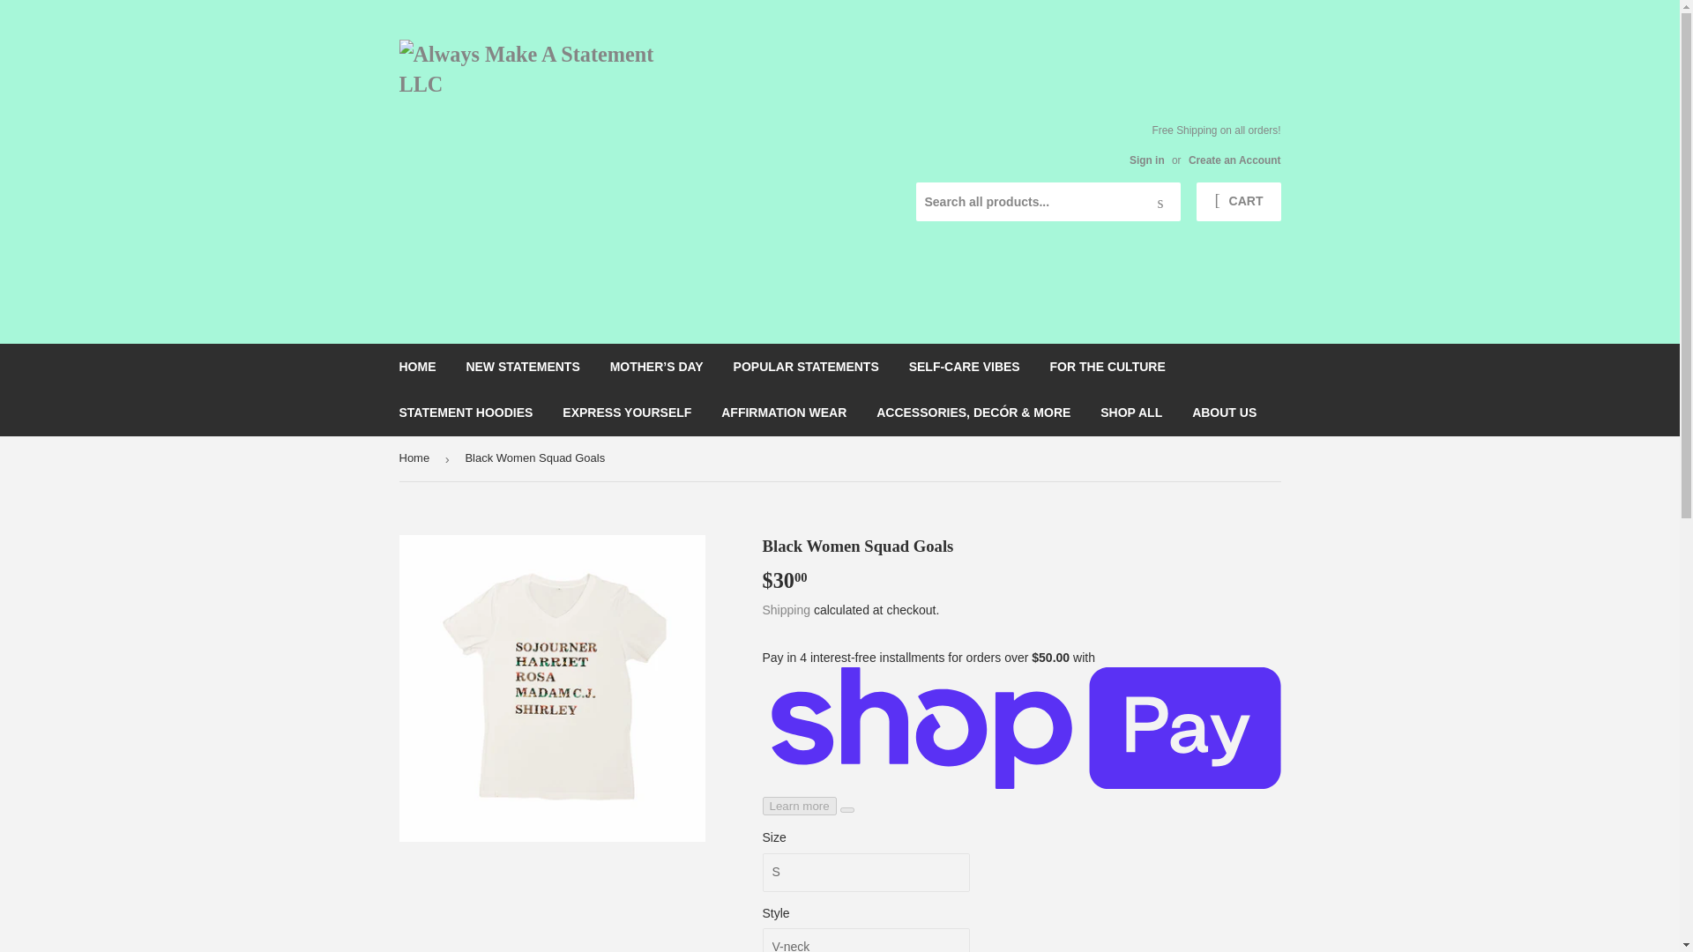 The height and width of the screenshot is (952, 1693). I want to click on POPULAR STATEMENTS, so click(806, 366).